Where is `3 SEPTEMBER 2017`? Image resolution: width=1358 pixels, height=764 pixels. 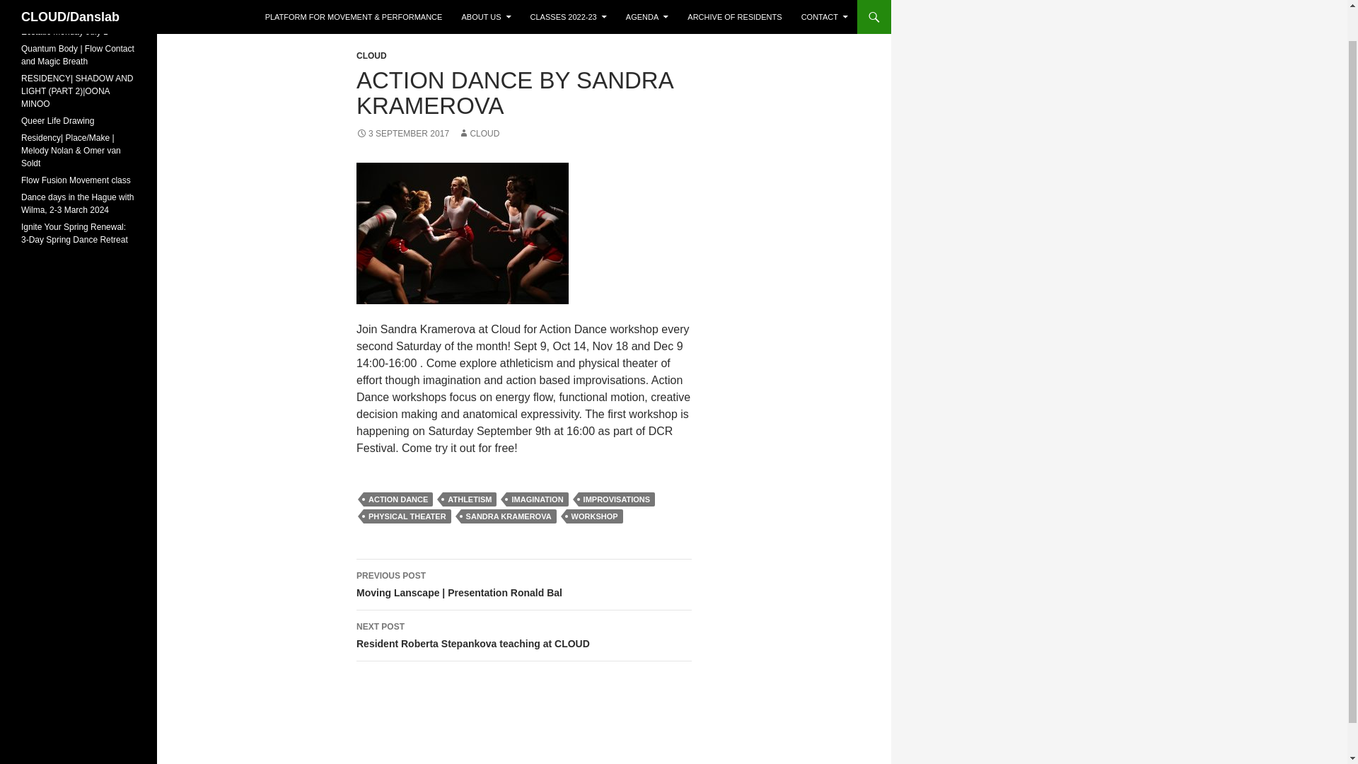 3 SEPTEMBER 2017 is located at coordinates (402, 133).